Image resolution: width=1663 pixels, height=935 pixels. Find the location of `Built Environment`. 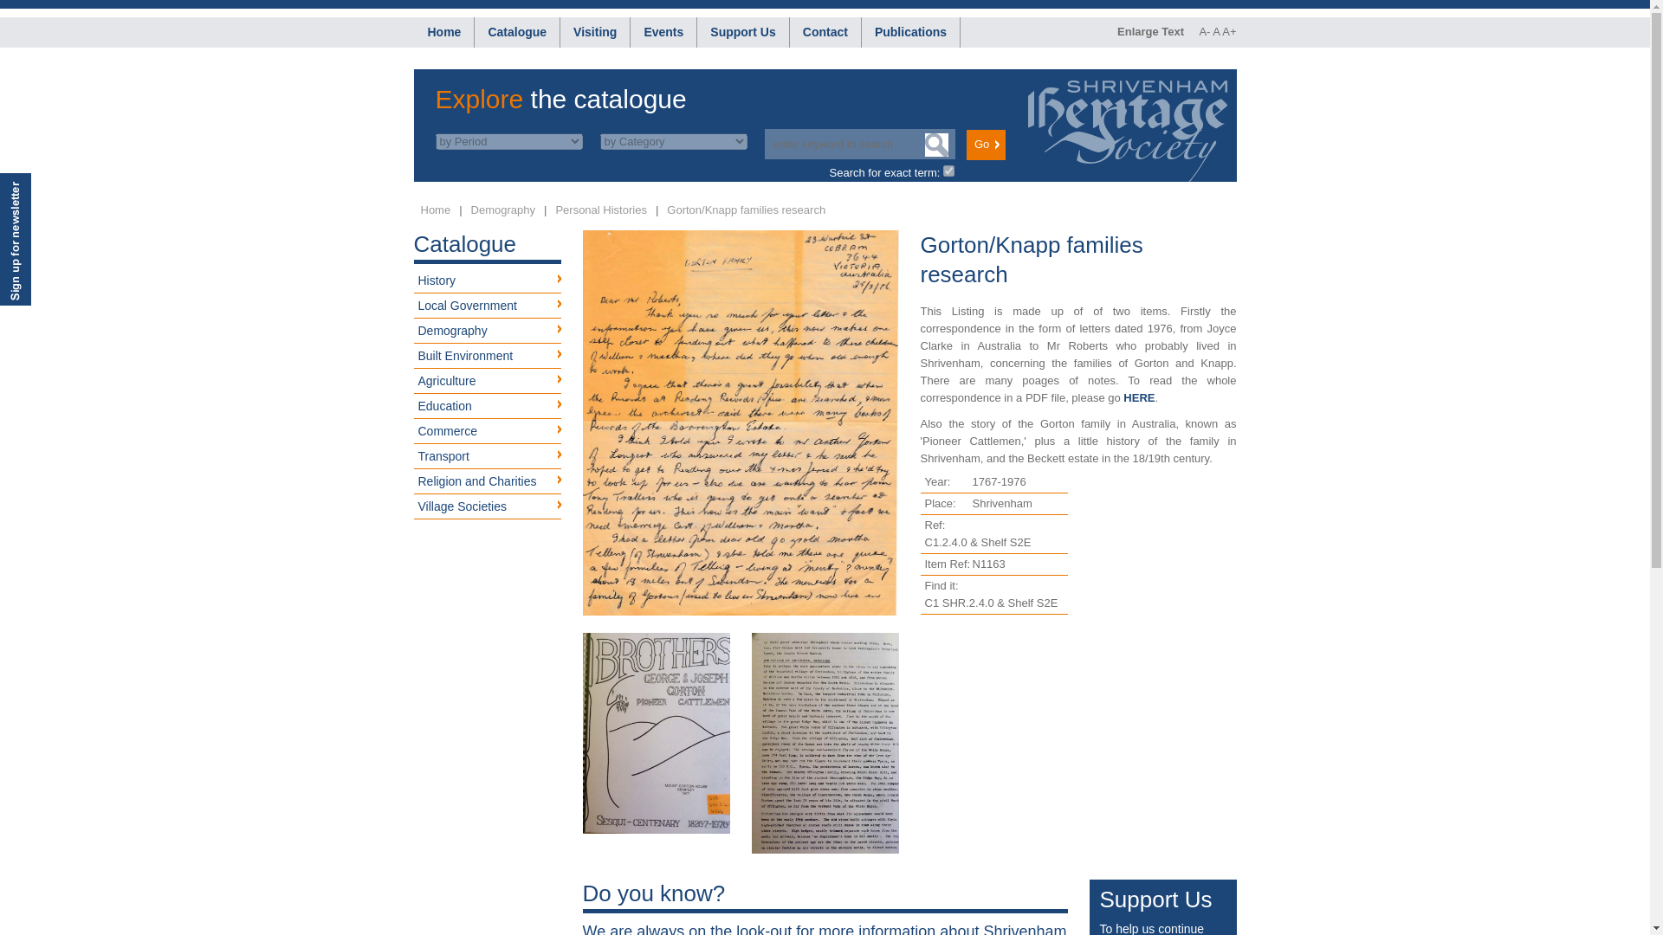

Built Environment is located at coordinates (488, 356).